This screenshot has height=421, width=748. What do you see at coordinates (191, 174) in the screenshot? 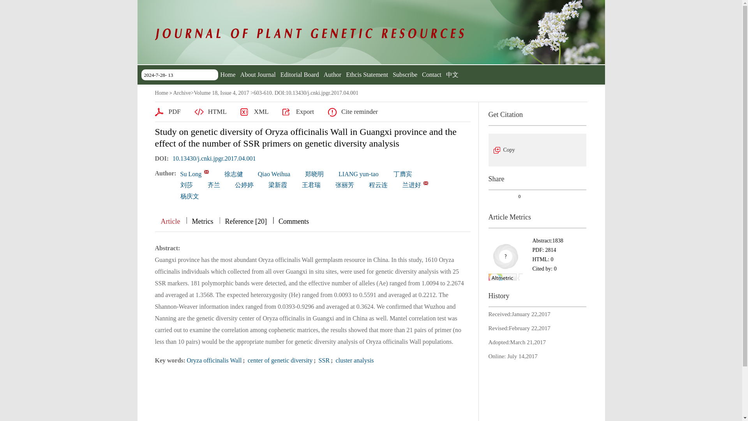
I see `Su Long` at bounding box center [191, 174].